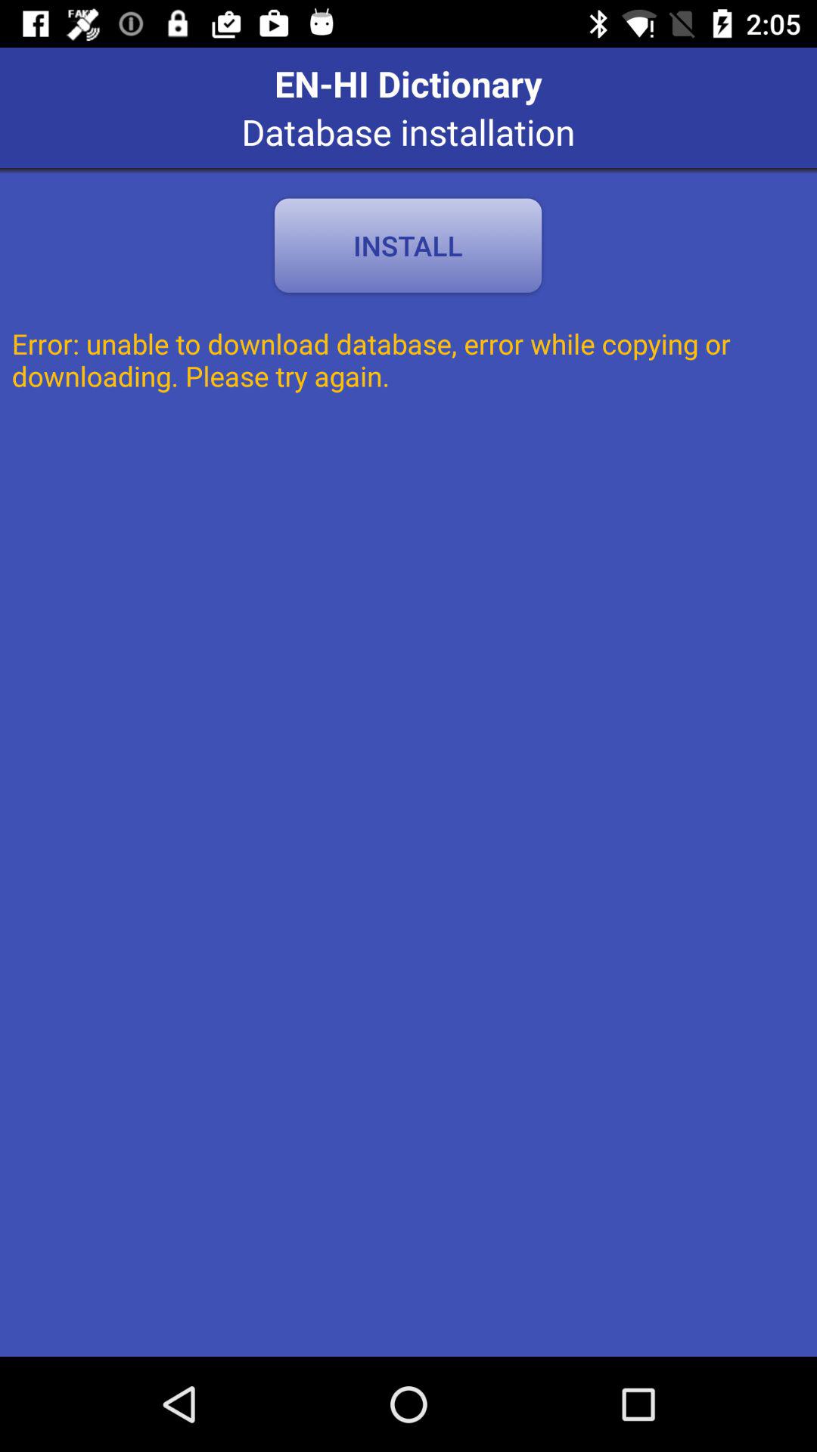  I want to click on open the install icon, so click(408, 245).